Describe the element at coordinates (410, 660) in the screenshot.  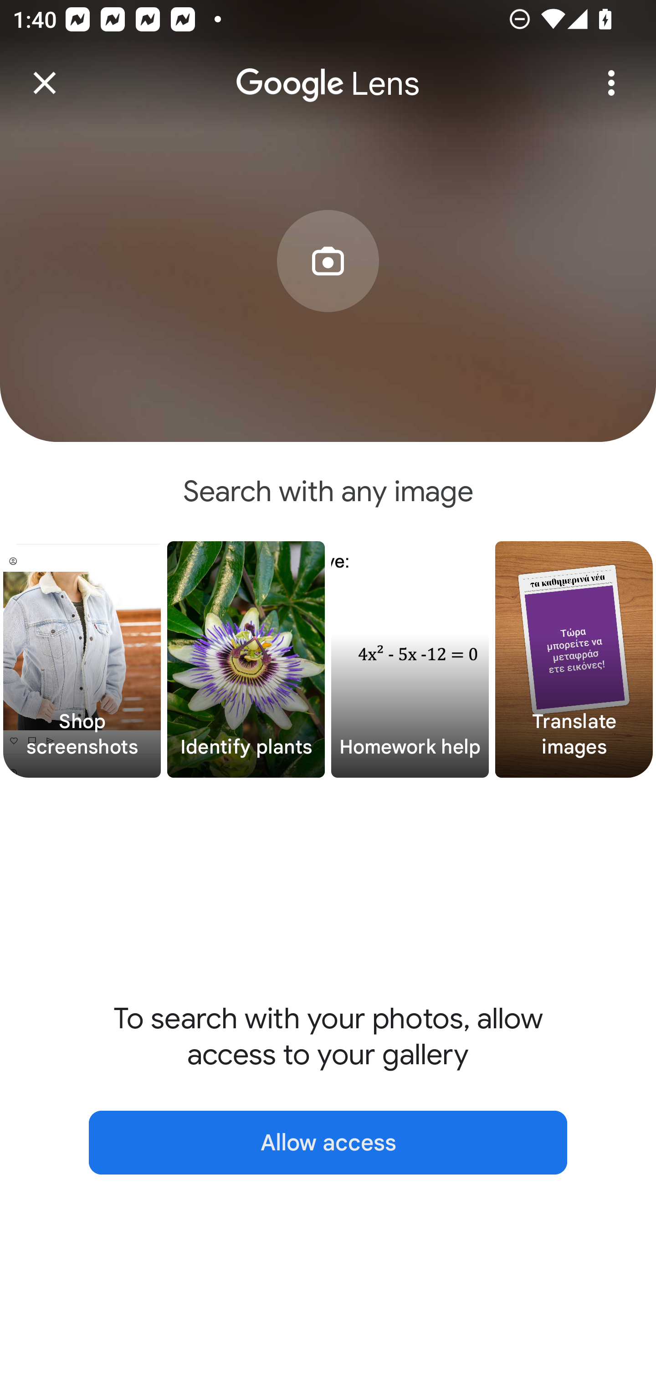
I see `Homework help` at that location.